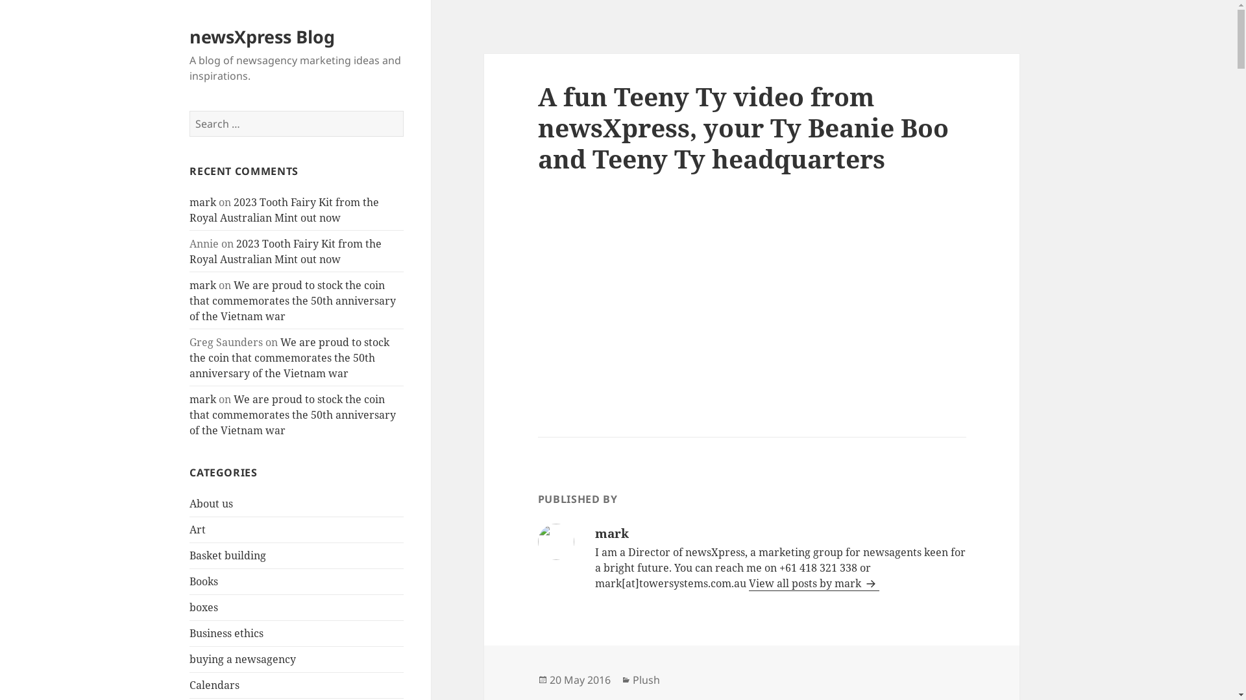 The height and width of the screenshot is (700, 1246). Describe the element at coordinates (814, 583) in the screenshot. I see `View all posts by mark` at that location.